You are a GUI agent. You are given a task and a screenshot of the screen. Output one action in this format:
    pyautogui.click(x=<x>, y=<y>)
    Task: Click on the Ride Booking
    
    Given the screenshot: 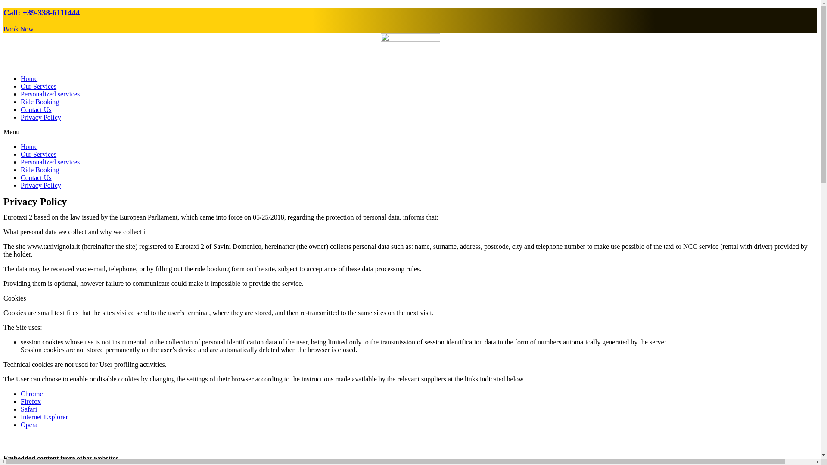 What is the action you would take?
    pyautogui.click(x=40, y=170)
    